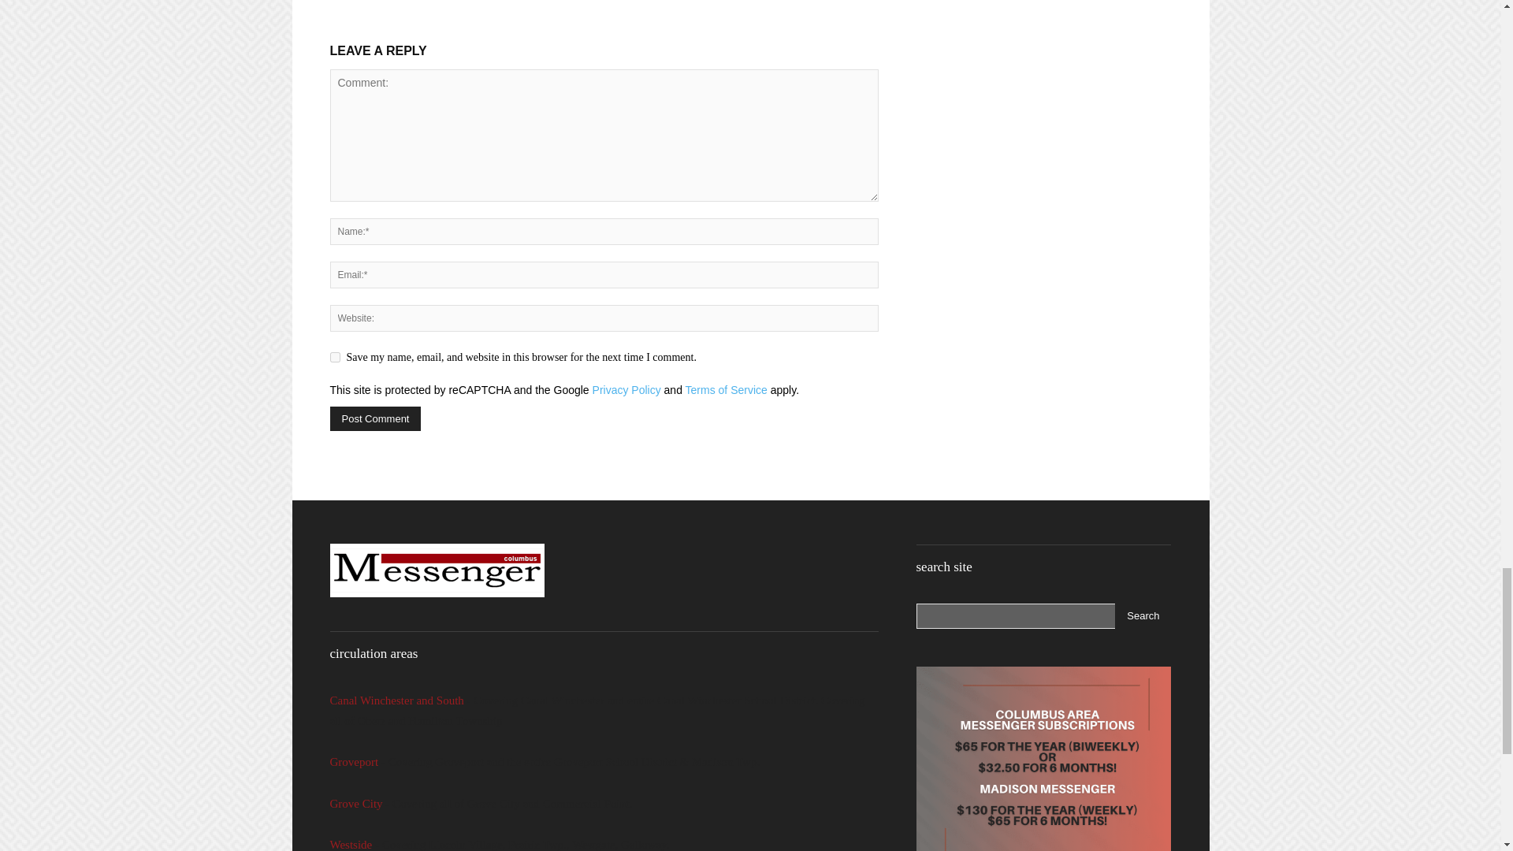 The image size is (1513, 851). I want to click on Post Comment, so click(375, 418).